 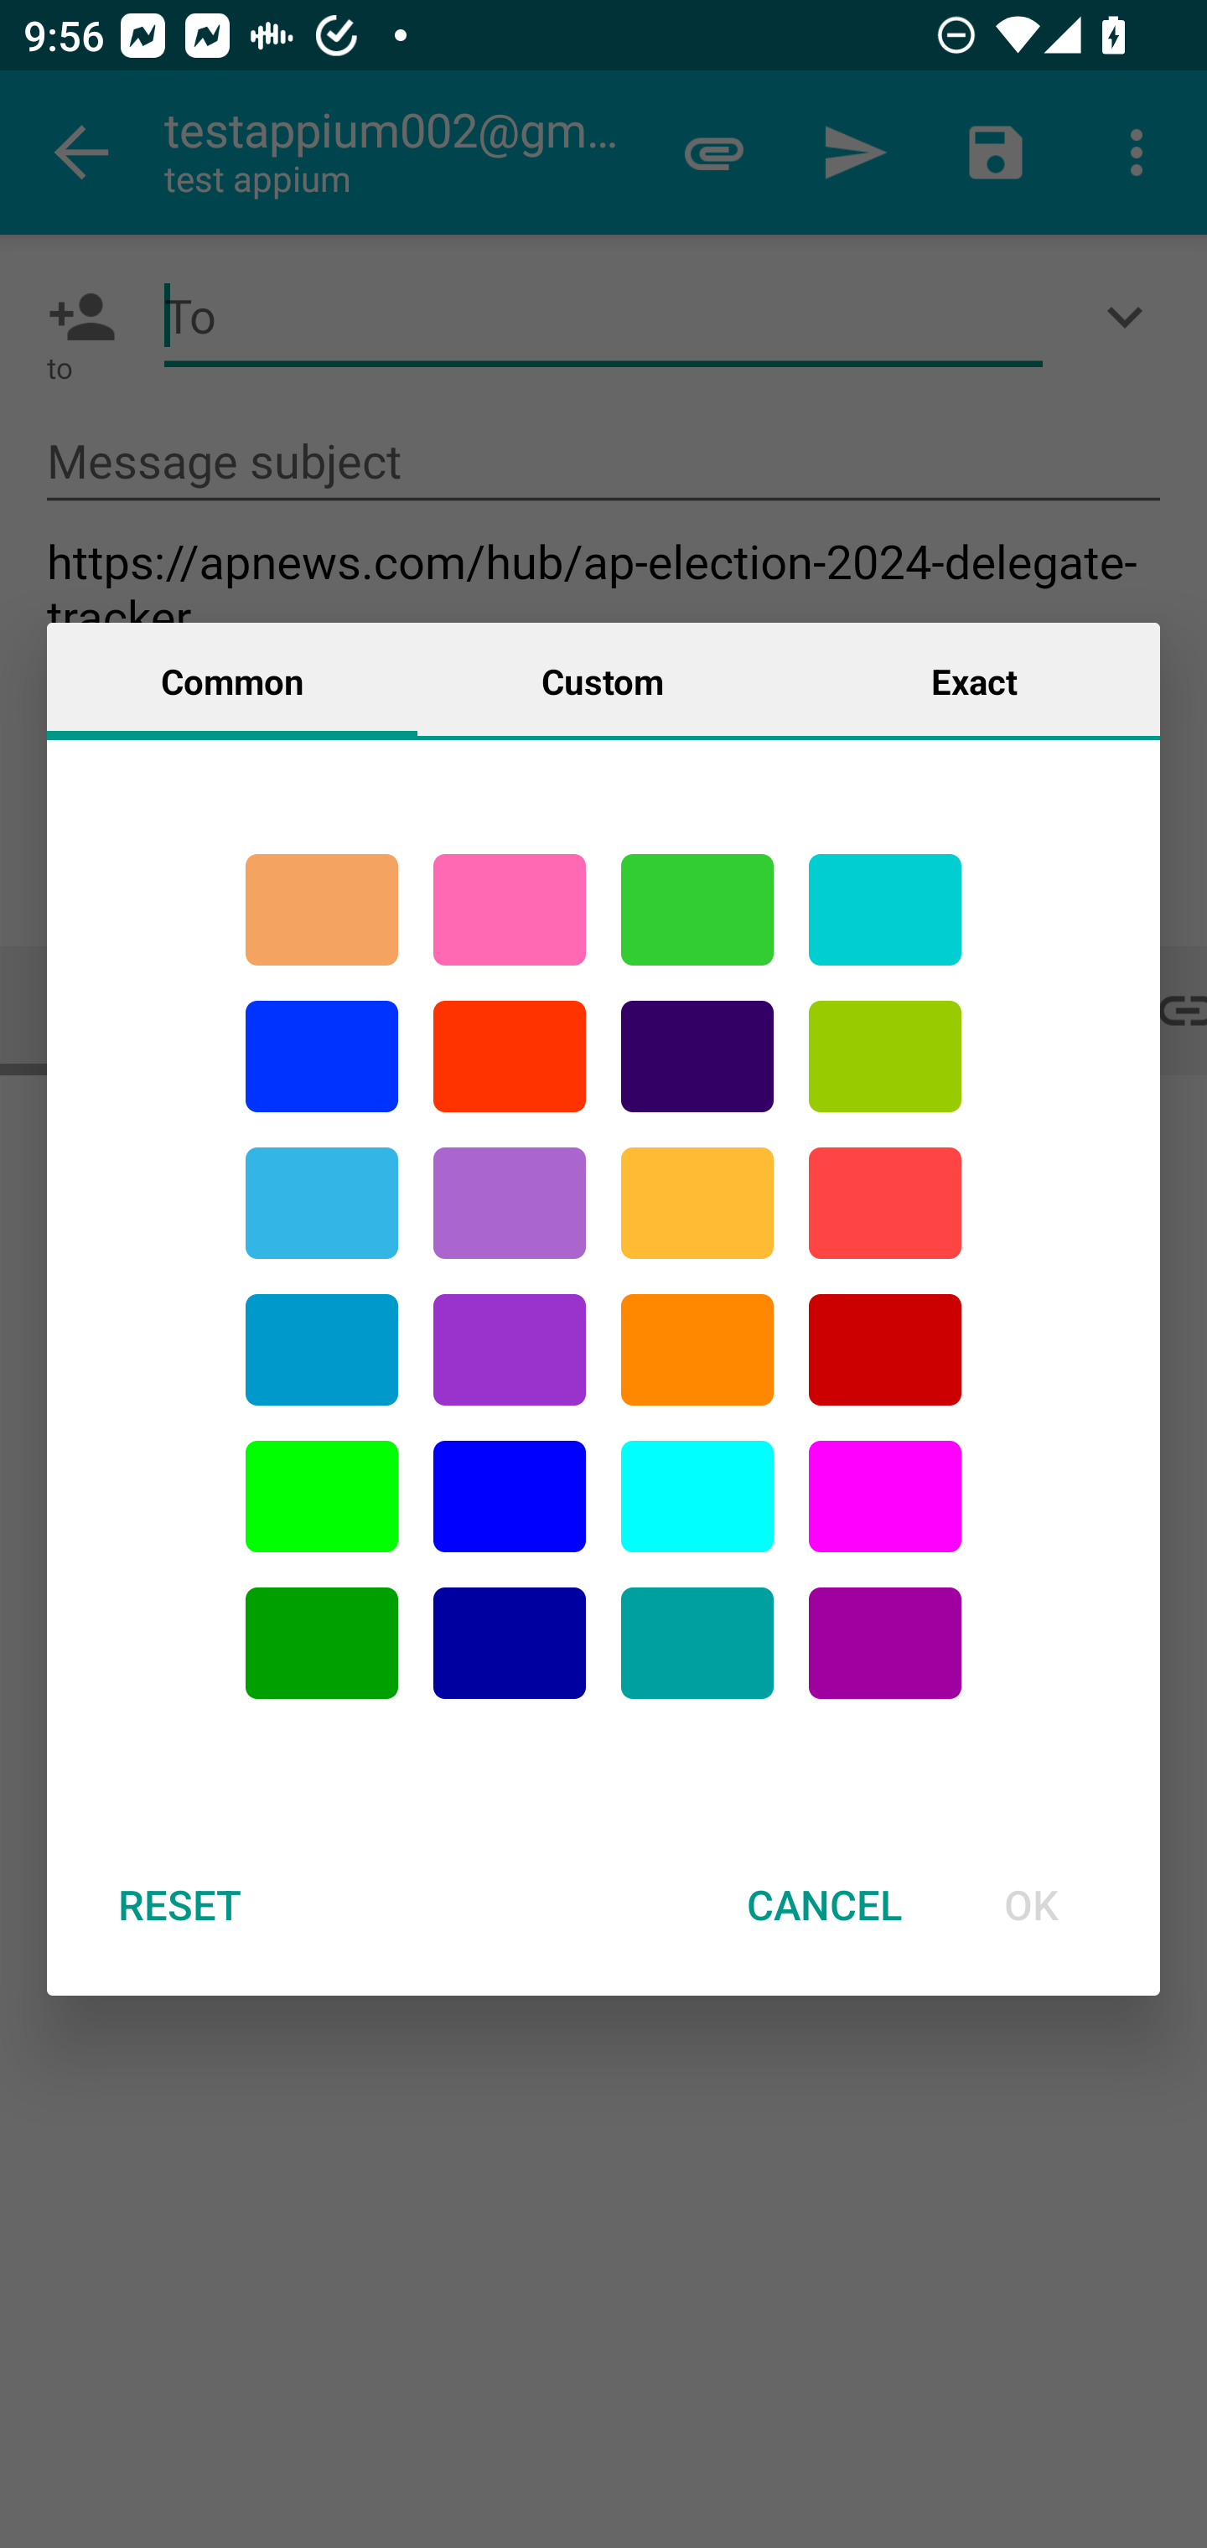 What do you see at coordinates (885, 1643) in the screenshot?
I see `Purple` at bounding box center [885, 1643].